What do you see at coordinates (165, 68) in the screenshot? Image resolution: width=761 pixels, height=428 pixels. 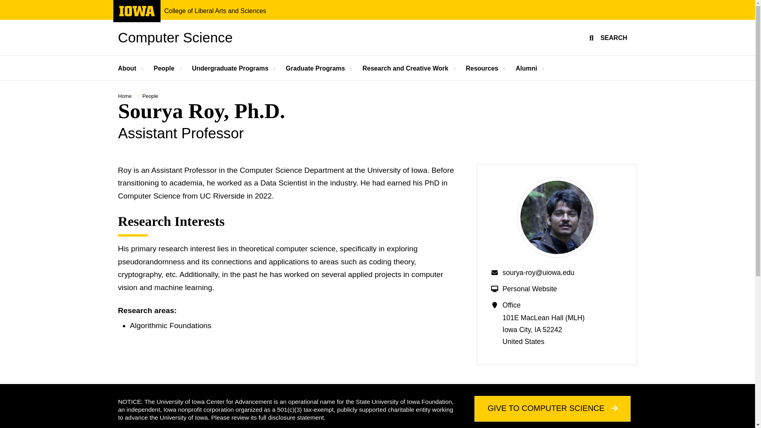 I see `Skip to main content` at bounding box center [165, 68].